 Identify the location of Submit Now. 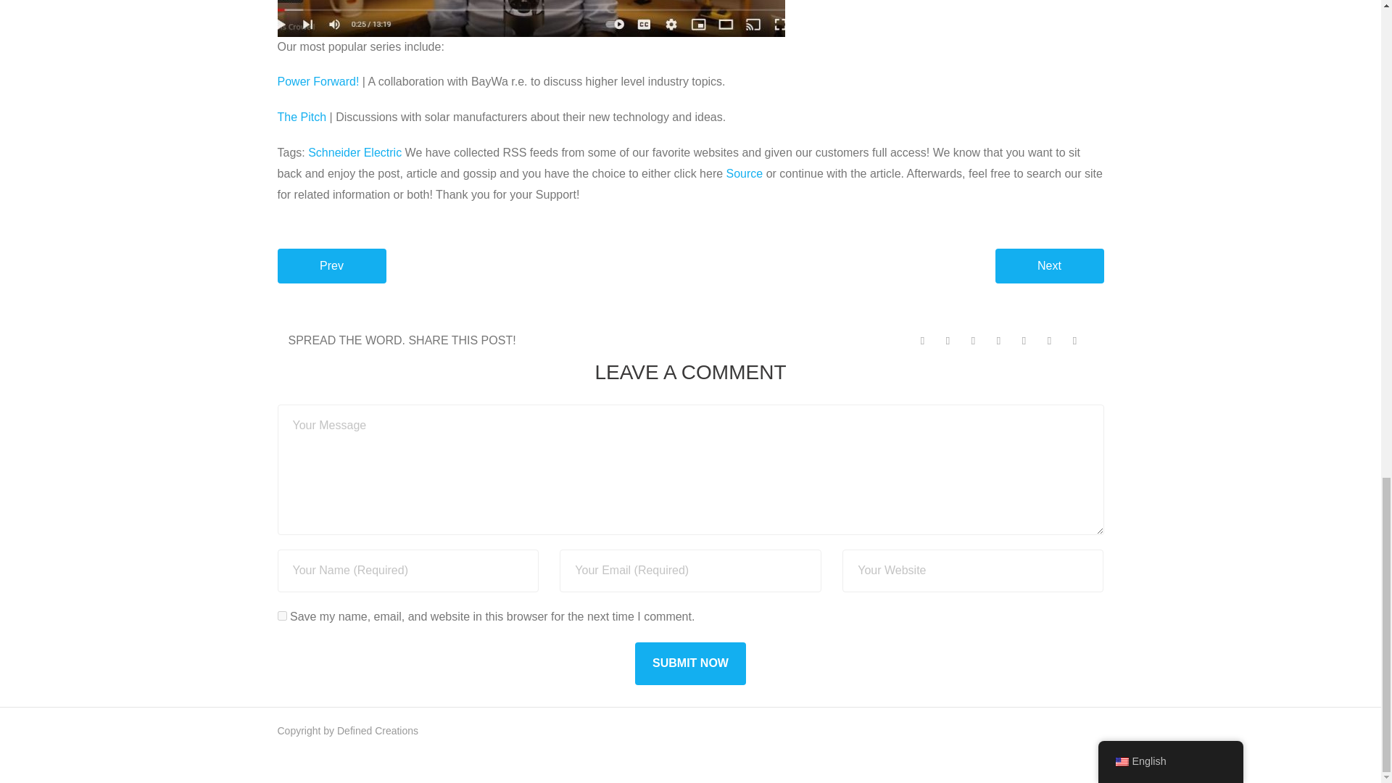
(690, 663).